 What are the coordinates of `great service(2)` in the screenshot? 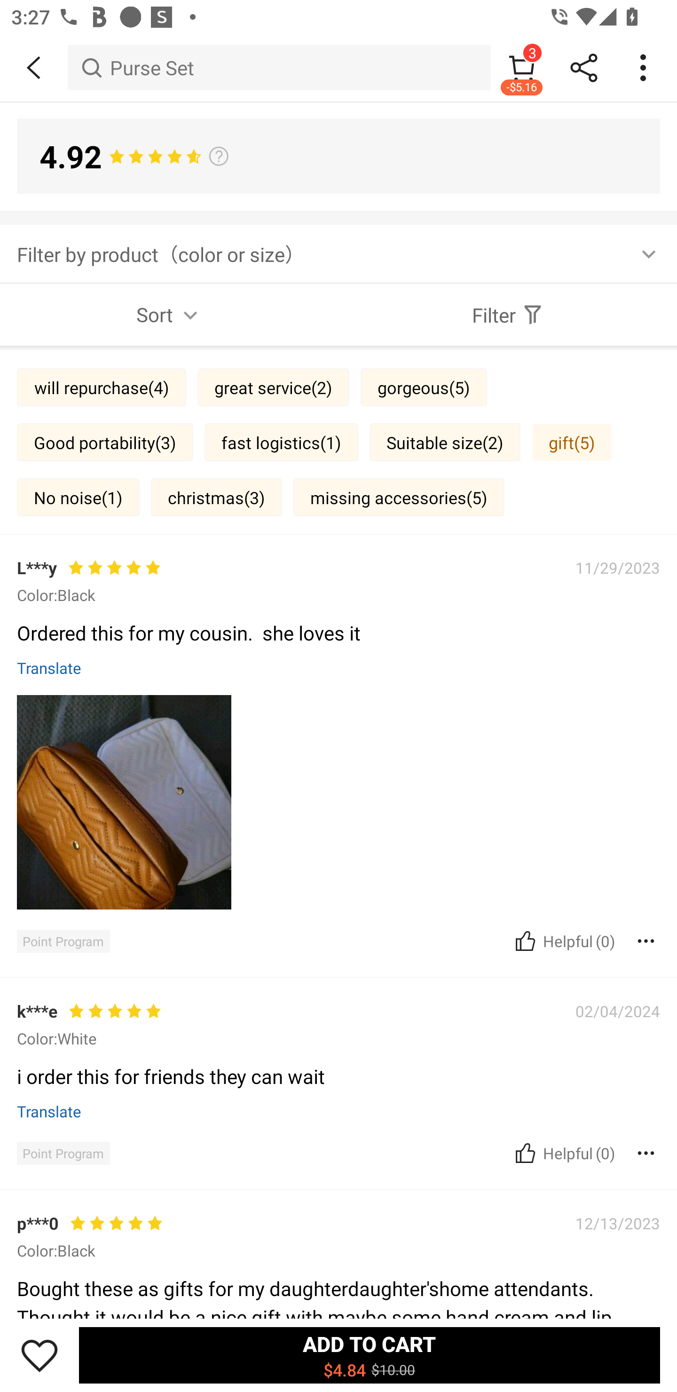 It's located at (274, 388).